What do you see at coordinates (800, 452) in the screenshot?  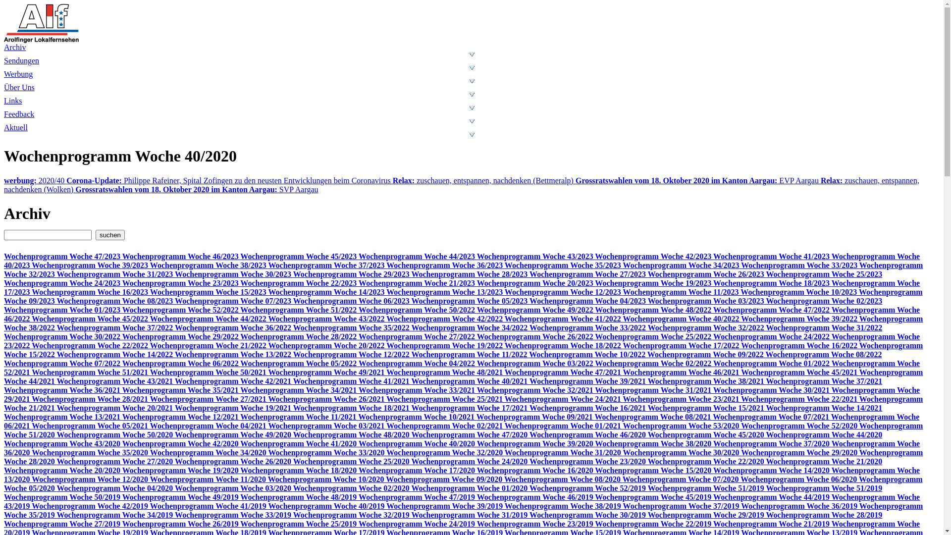 I see `Wochenprogramm Woche 29/2020` at bounding box center [800, 452].